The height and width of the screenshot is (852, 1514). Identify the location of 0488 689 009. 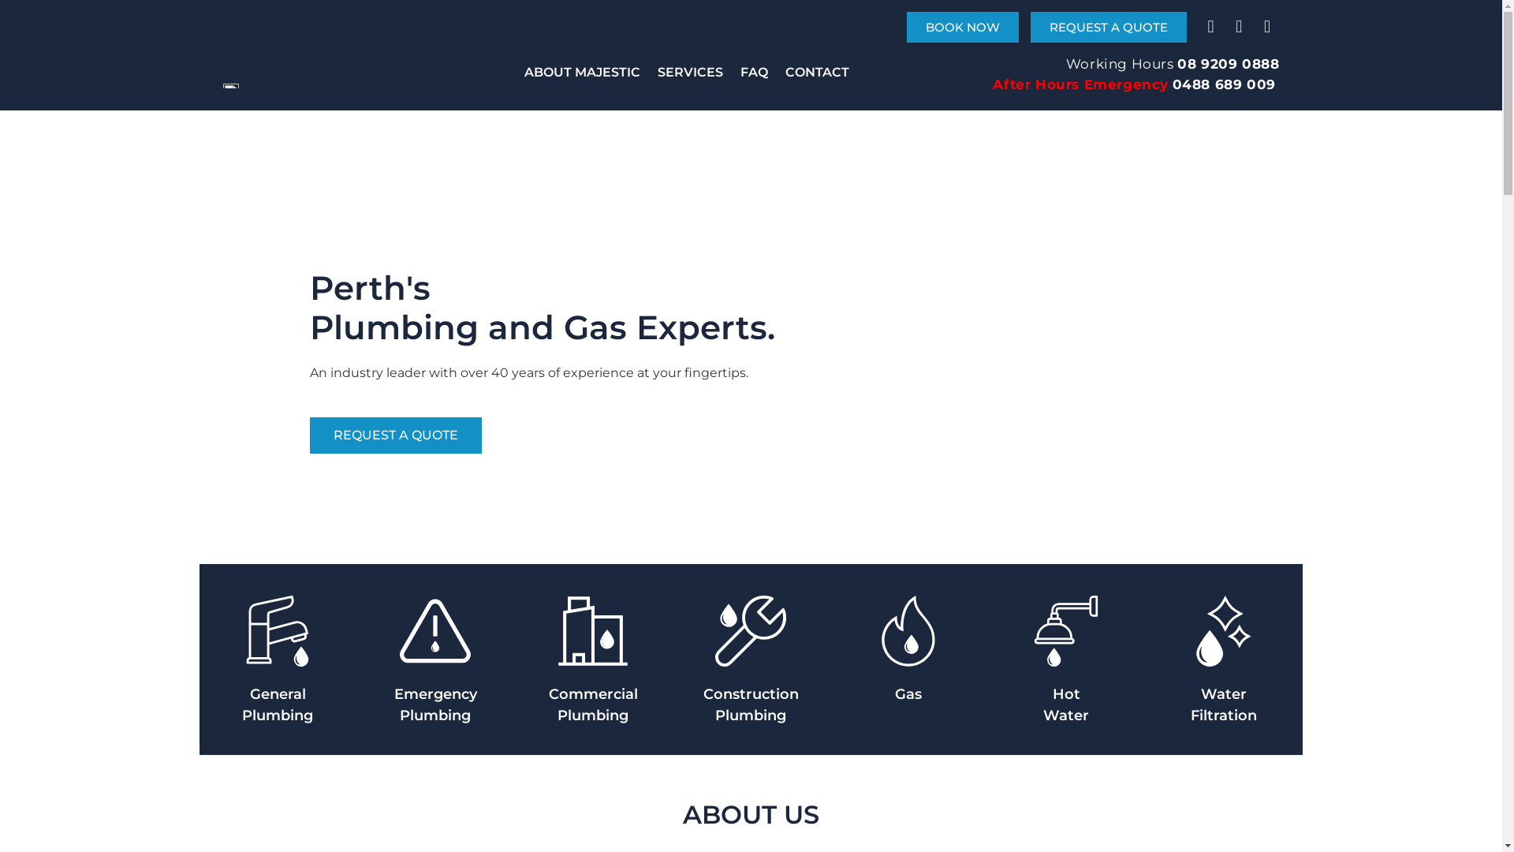
(1224, 84).